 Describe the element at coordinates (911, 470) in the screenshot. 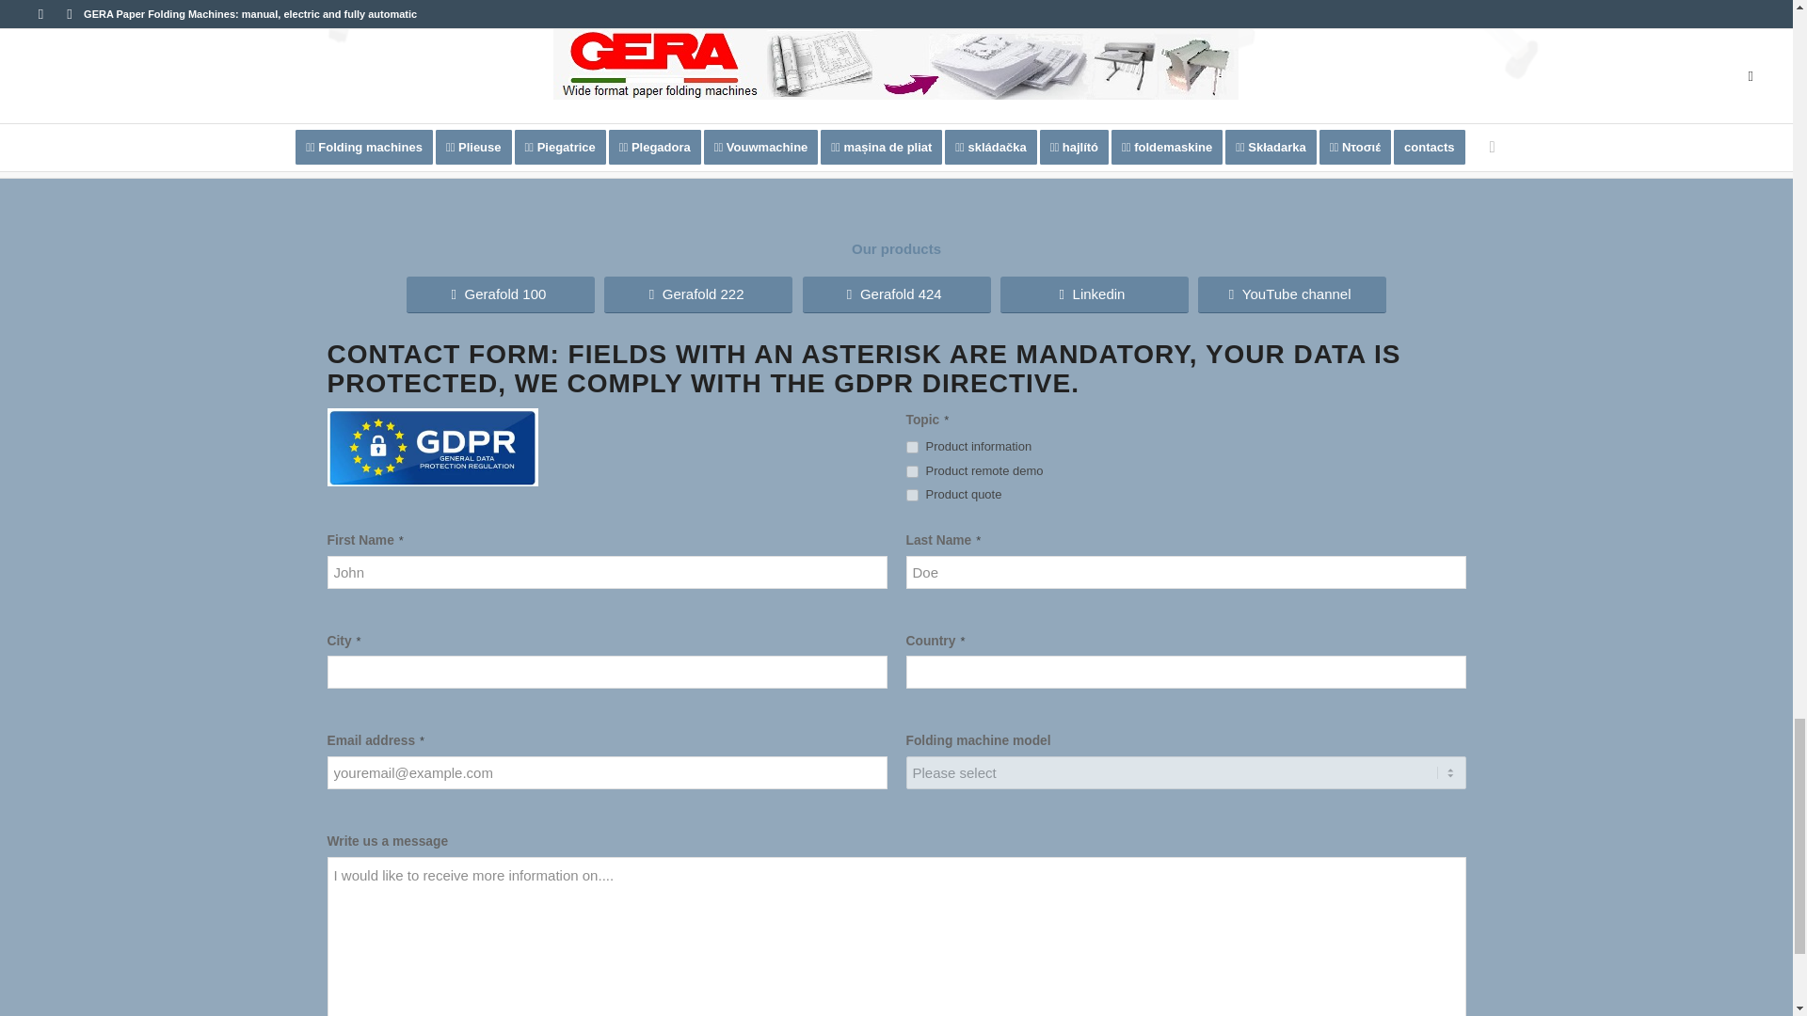

I see `Product remote demo` at that location.